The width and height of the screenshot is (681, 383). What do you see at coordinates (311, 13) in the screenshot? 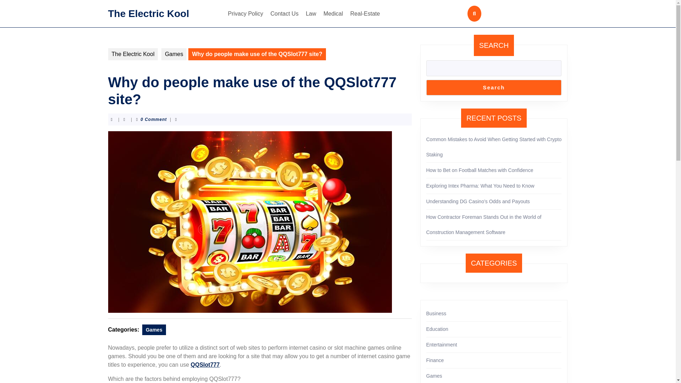
I see `Law` at bounding box center [311, 13].